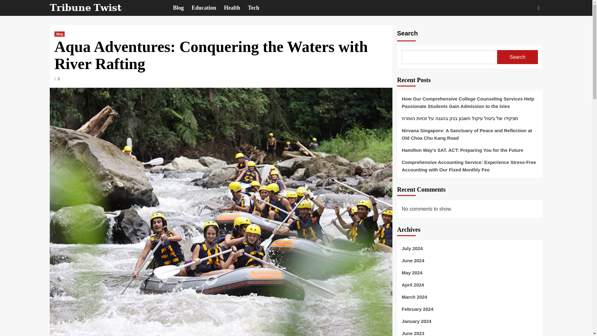  Describe the element at coordinates (470, 299) in the screenshot. I see `March 2024` at that location.